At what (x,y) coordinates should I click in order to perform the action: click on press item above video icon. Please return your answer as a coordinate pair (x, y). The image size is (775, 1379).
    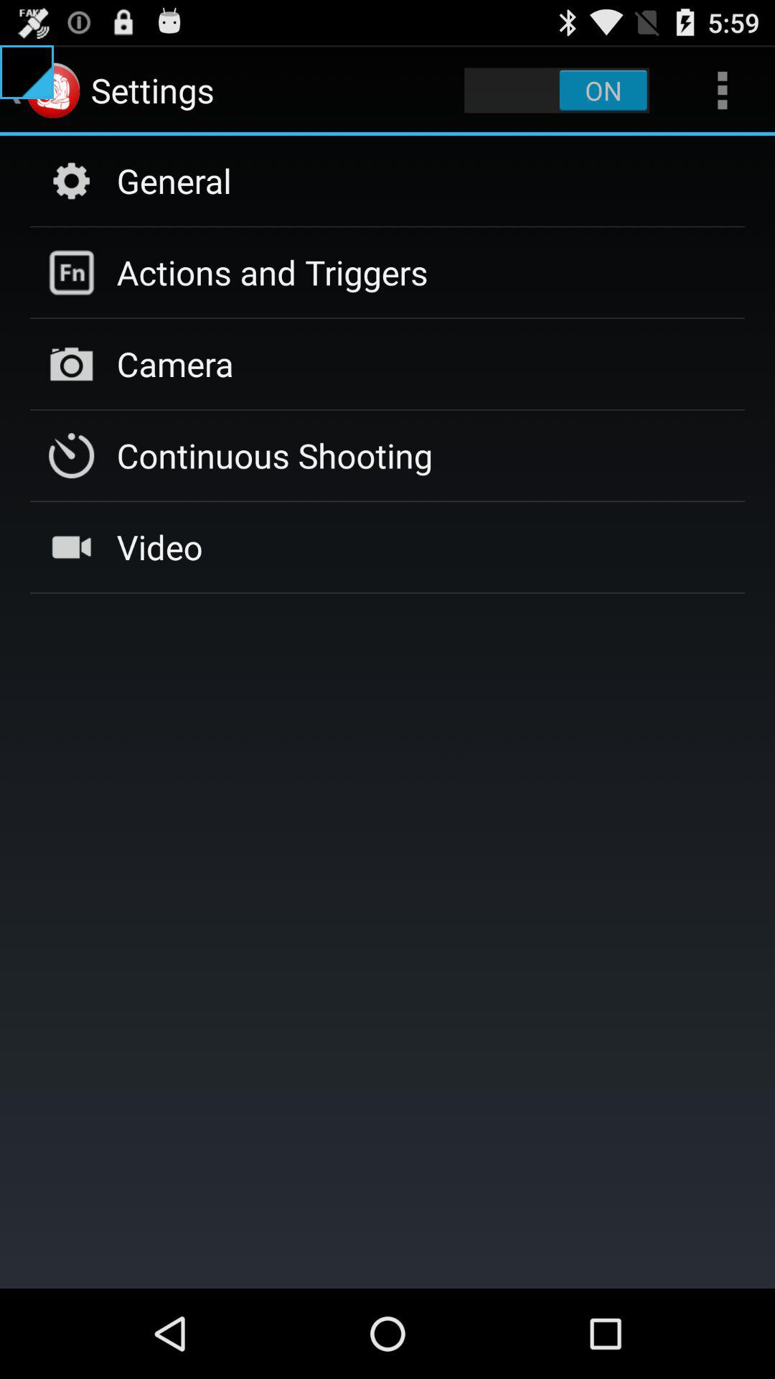
    Looking at the image, I should click on (274, 455).